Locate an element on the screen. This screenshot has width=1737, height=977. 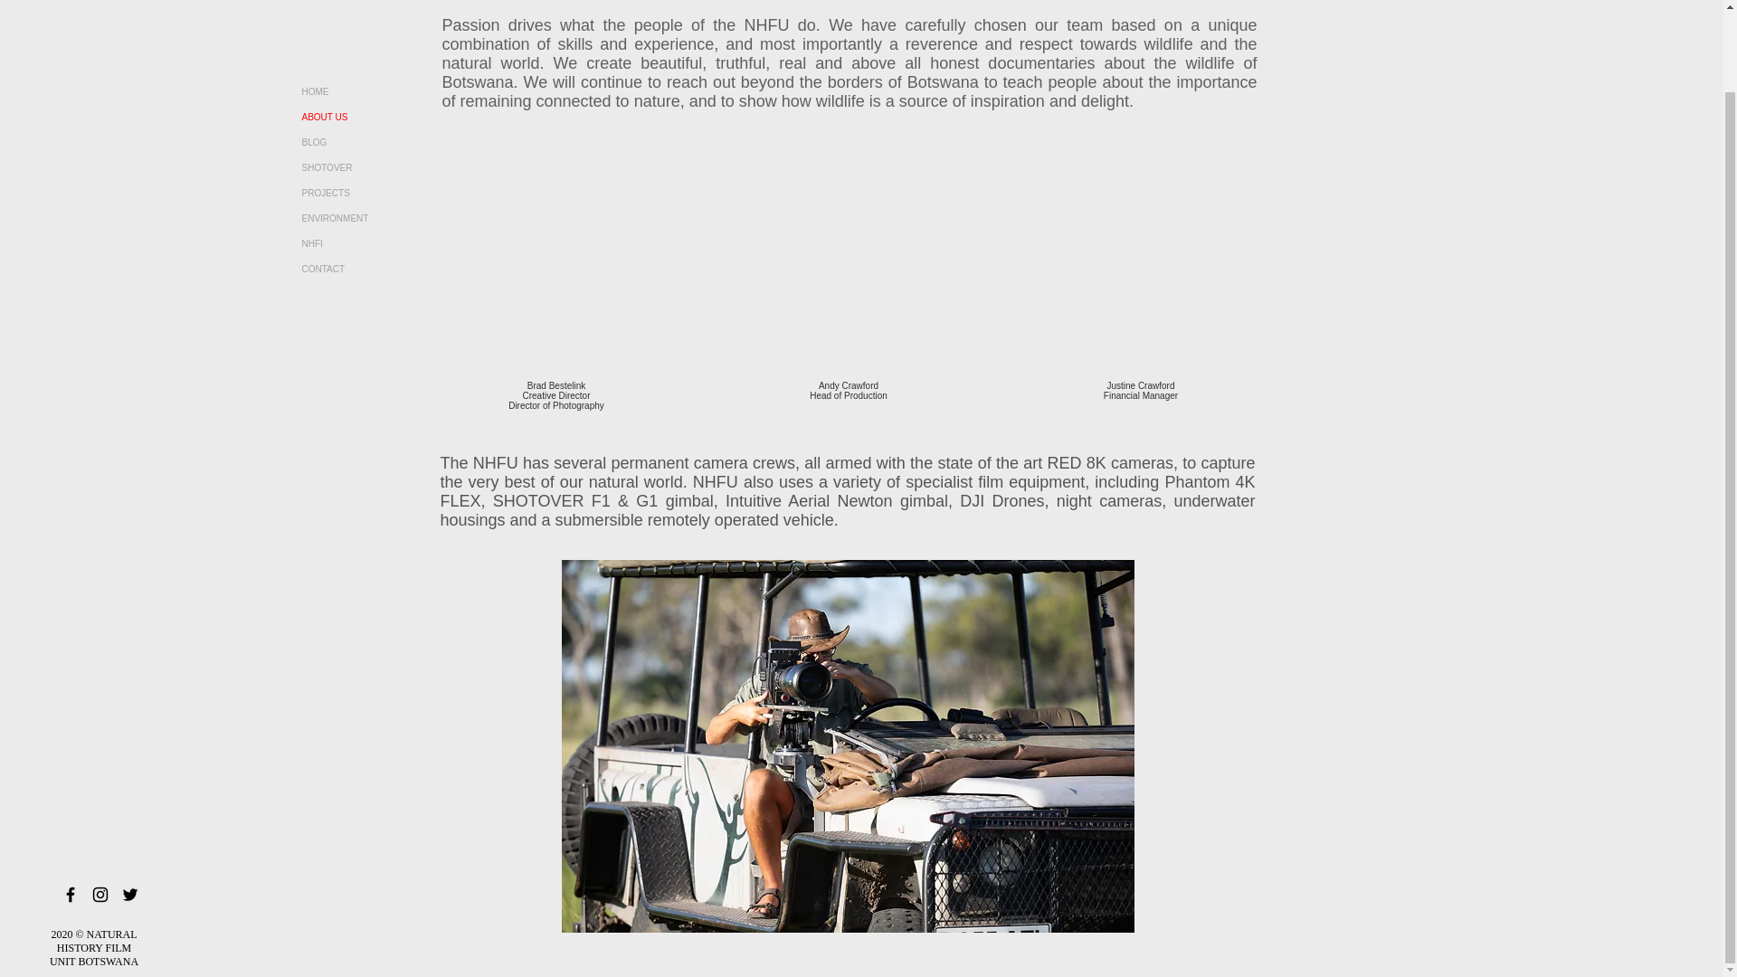
NHFI is located at coordinates (367, 244).